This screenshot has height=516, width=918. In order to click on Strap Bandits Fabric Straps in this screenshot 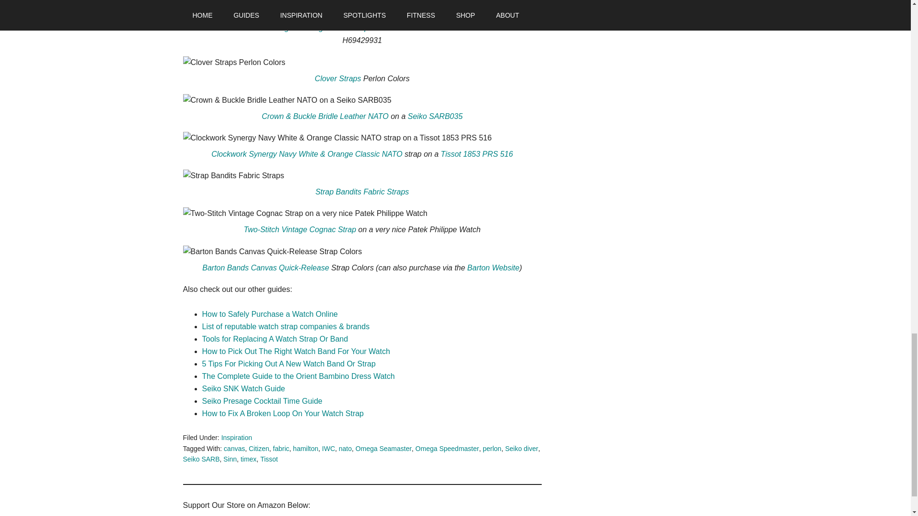, I will do `click(362, 192)`.